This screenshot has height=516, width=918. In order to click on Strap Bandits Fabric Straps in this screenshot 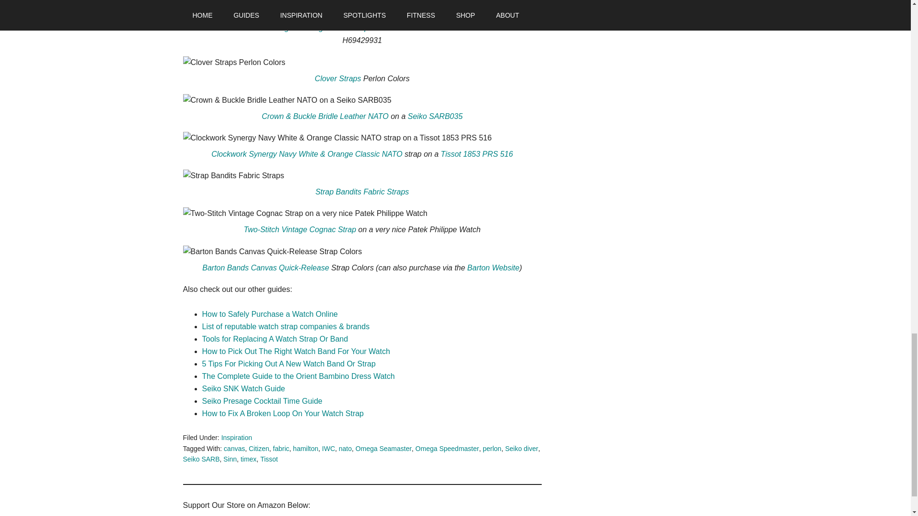, I will do `click(362, 192)`.